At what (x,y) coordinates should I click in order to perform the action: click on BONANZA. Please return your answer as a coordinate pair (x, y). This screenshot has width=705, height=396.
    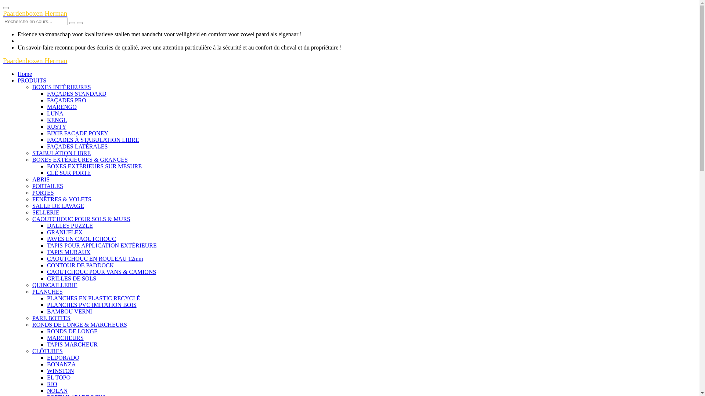
    Looking at the image, I should click on (61, 364).